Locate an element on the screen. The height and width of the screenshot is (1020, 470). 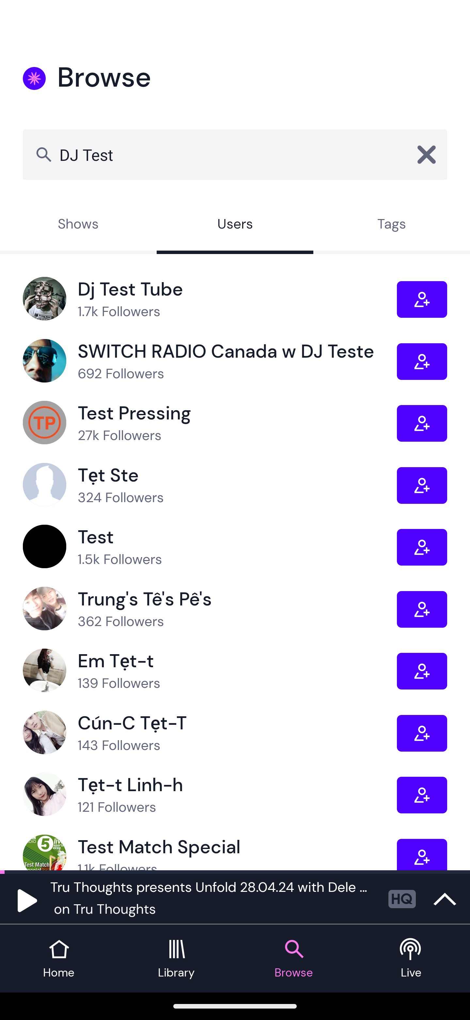
Follow is located at coordinates (422, 609).